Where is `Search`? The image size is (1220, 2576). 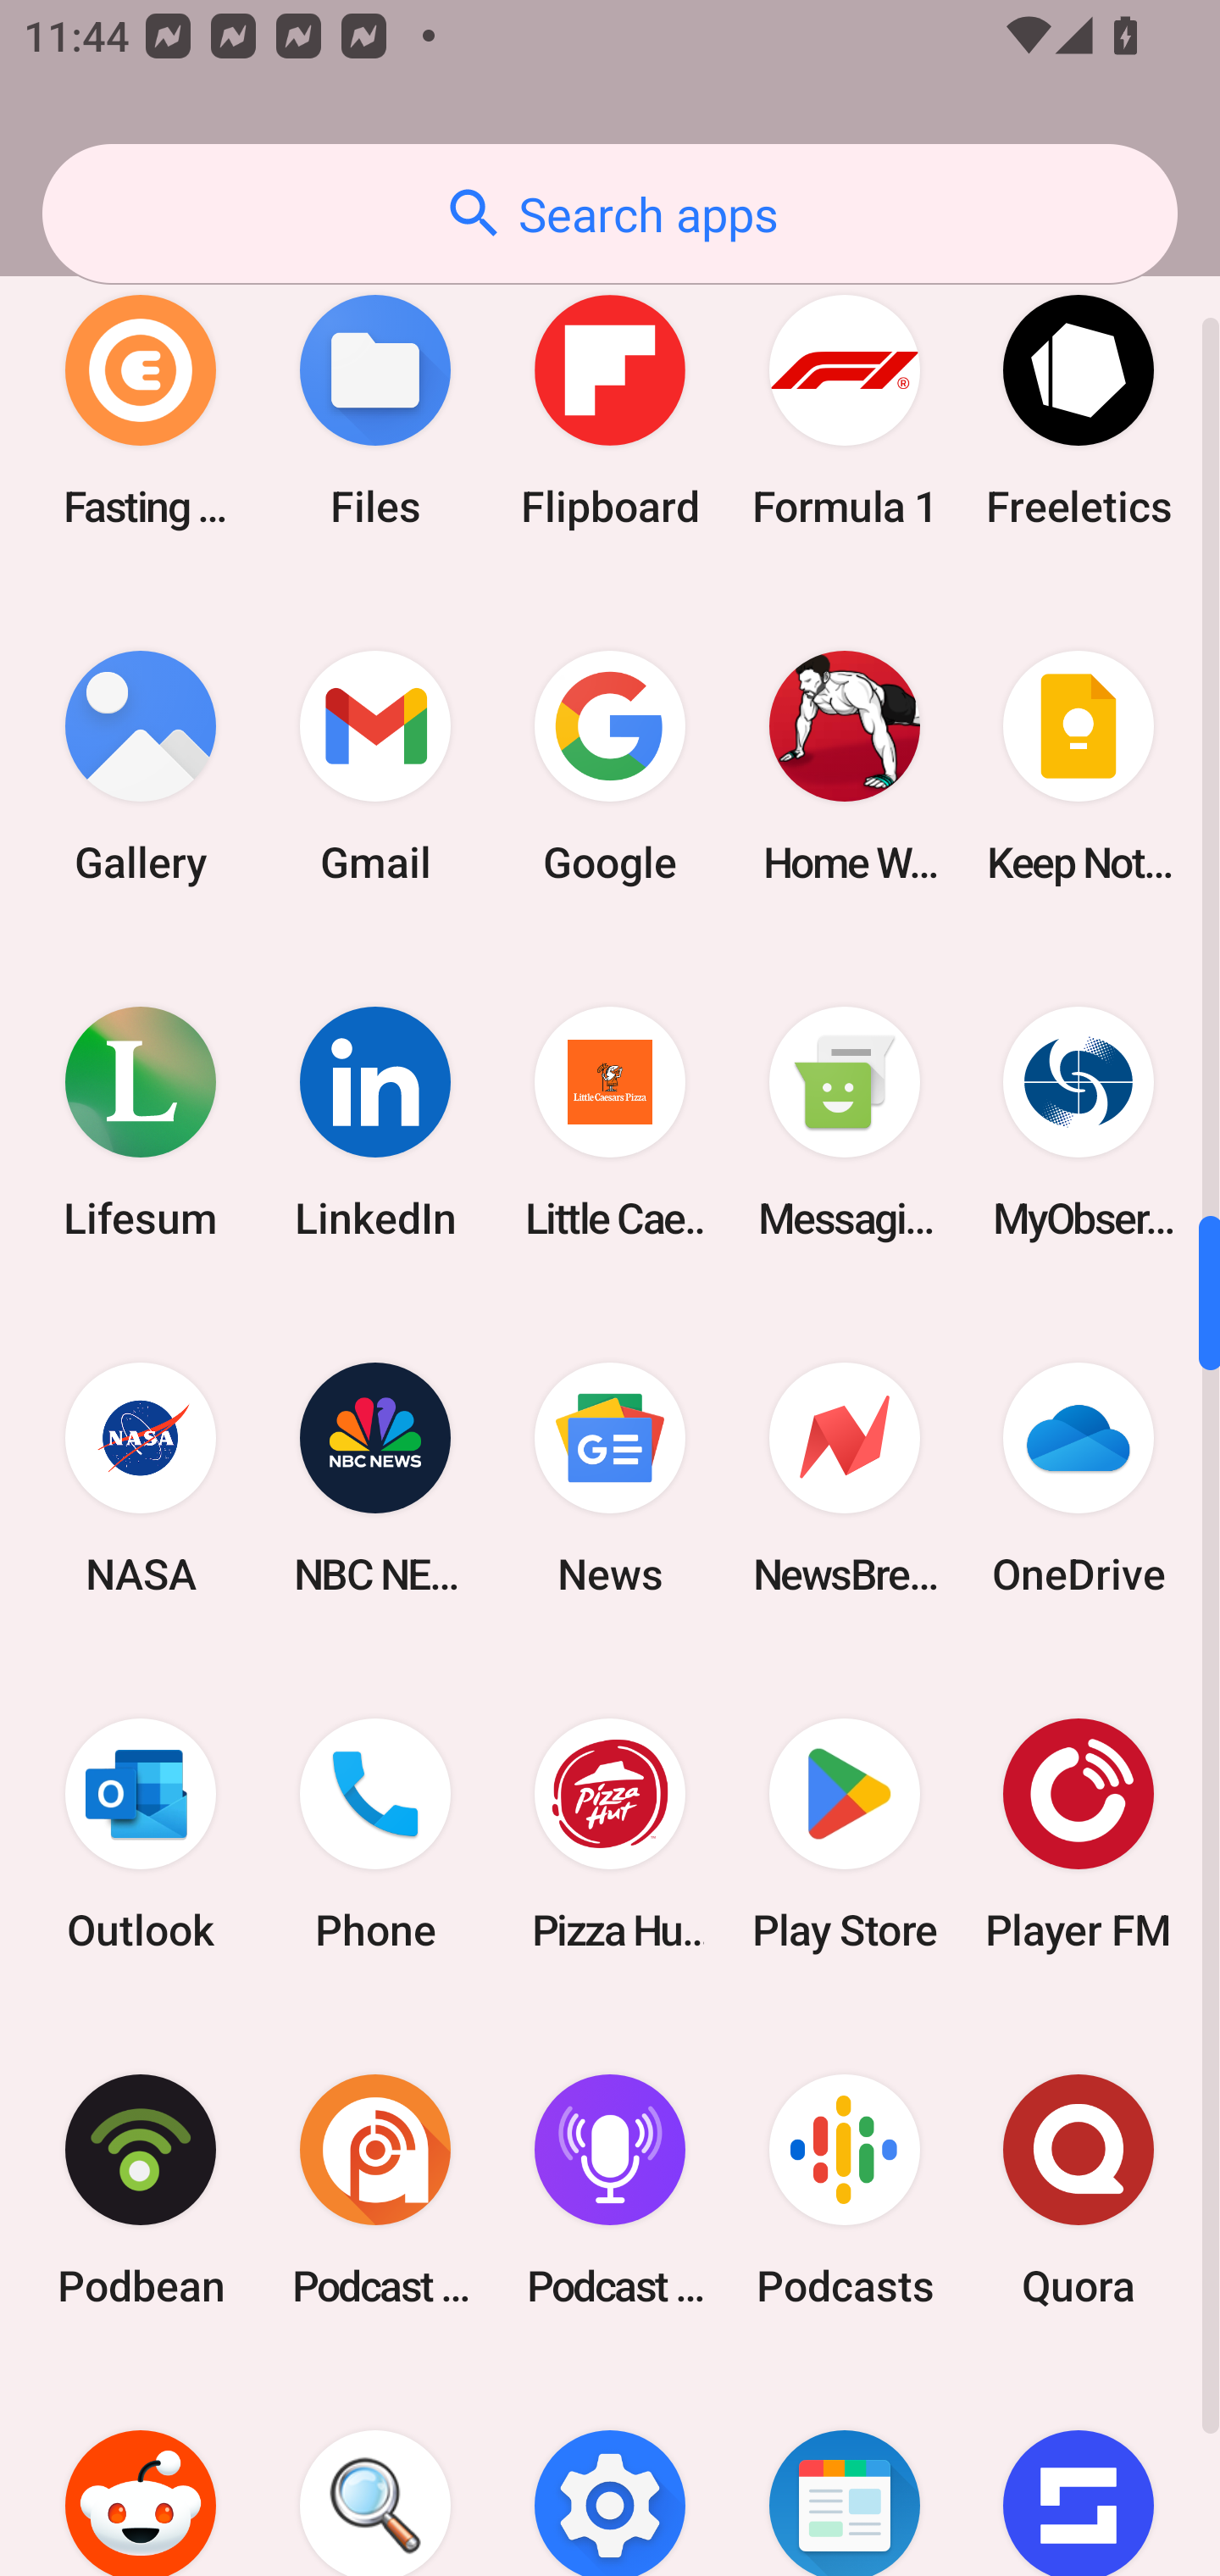 Search is located at coordinates (375, 2471).